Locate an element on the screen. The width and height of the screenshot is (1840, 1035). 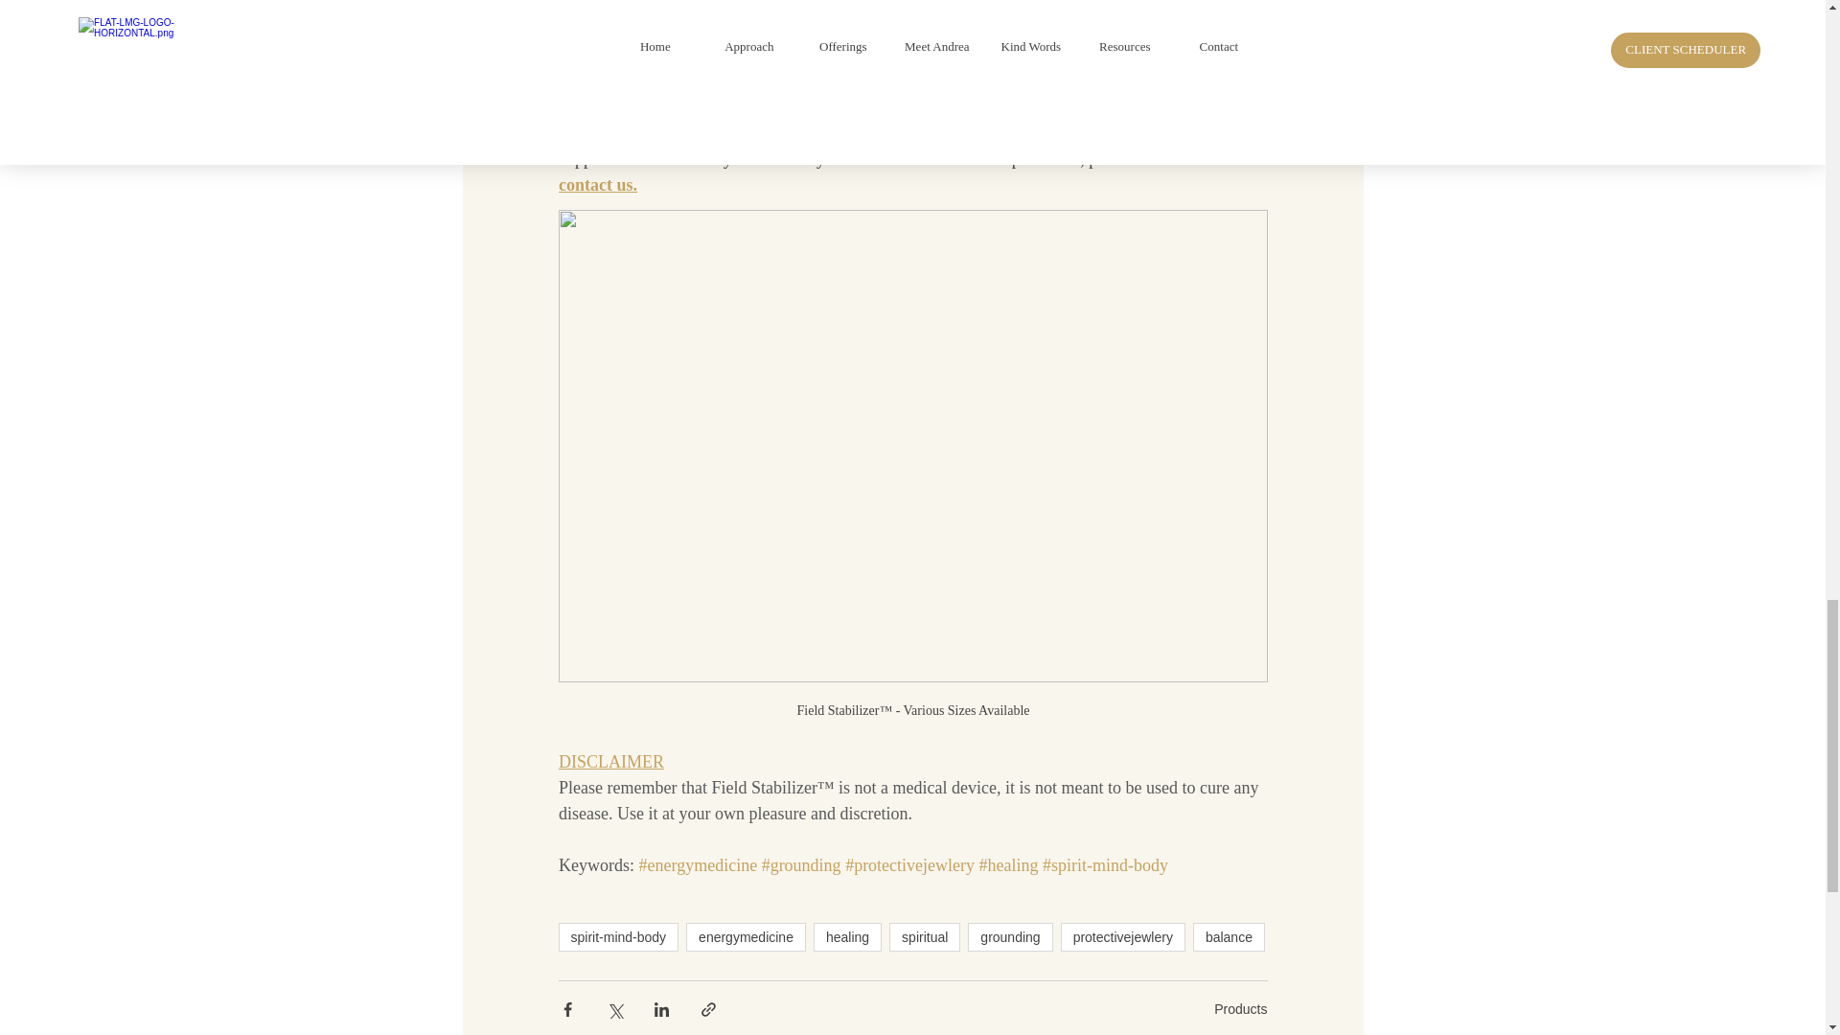
balance is located at coordinates (1229, 937).